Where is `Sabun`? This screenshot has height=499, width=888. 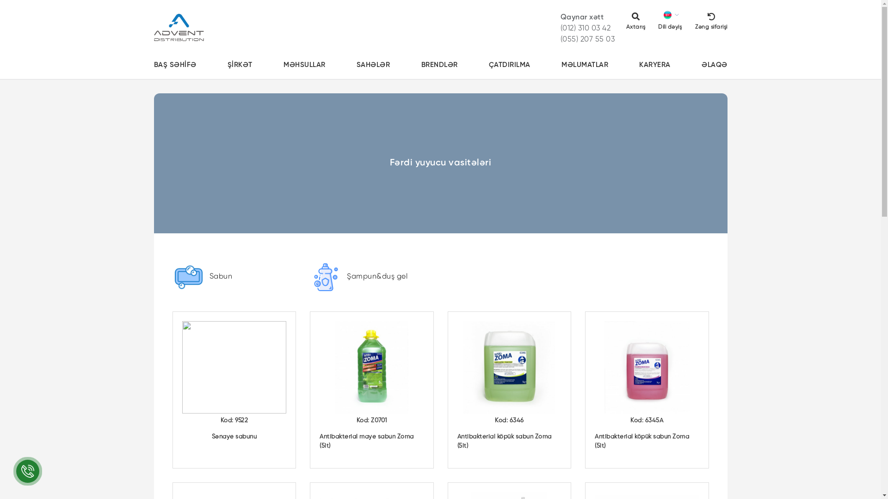
Sabun is located at coordinates (234, 282).